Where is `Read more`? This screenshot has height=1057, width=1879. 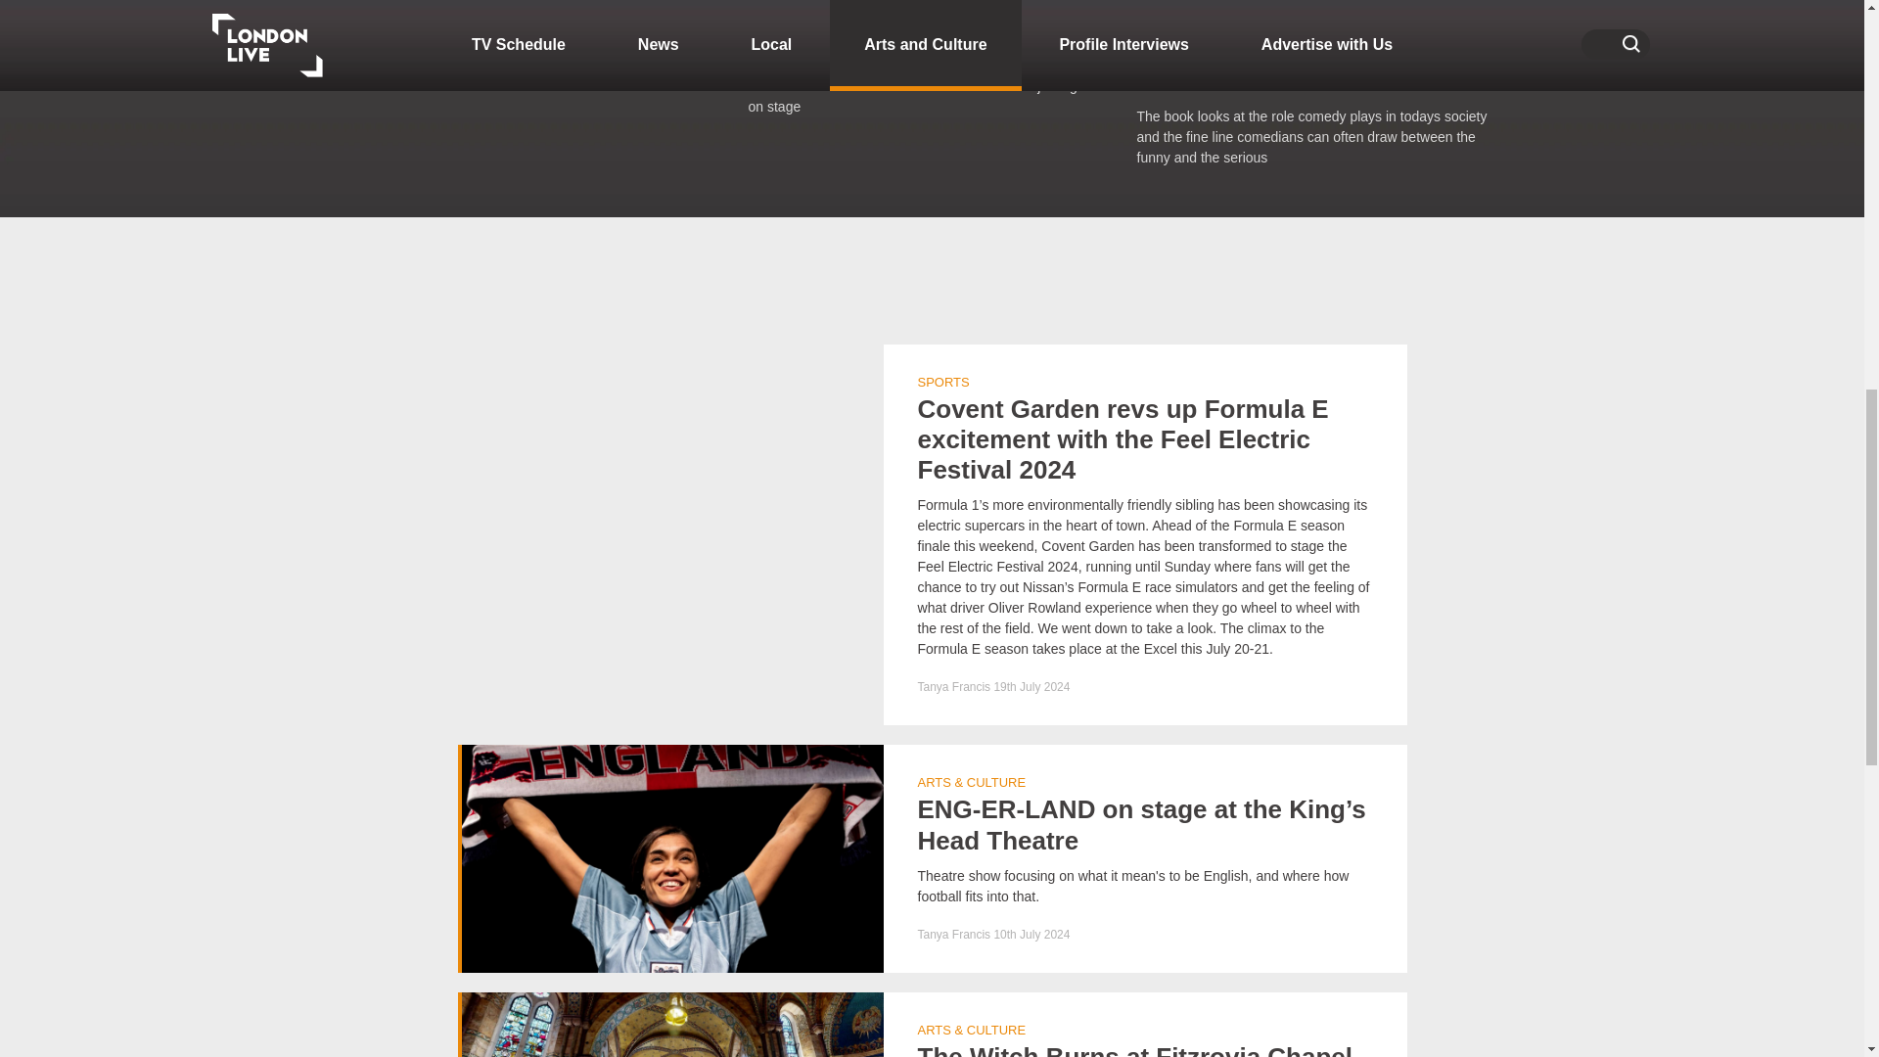
Read more is located at coordinates (1321, 84).